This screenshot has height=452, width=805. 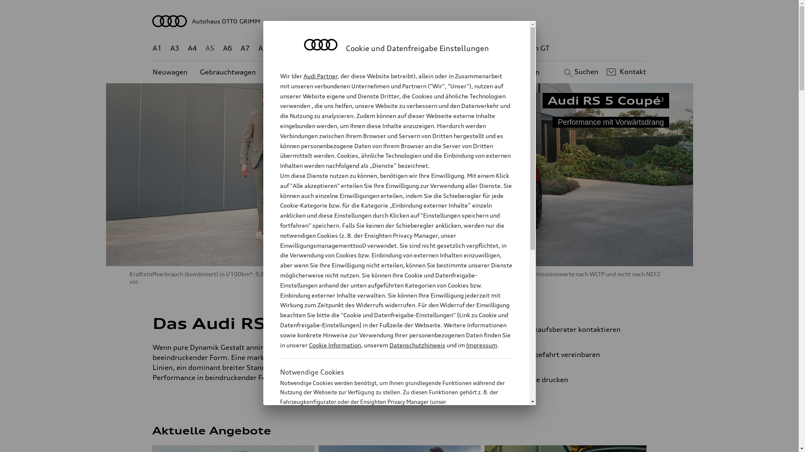 I want to click on e-tron GT, so click(x=534, y=49).